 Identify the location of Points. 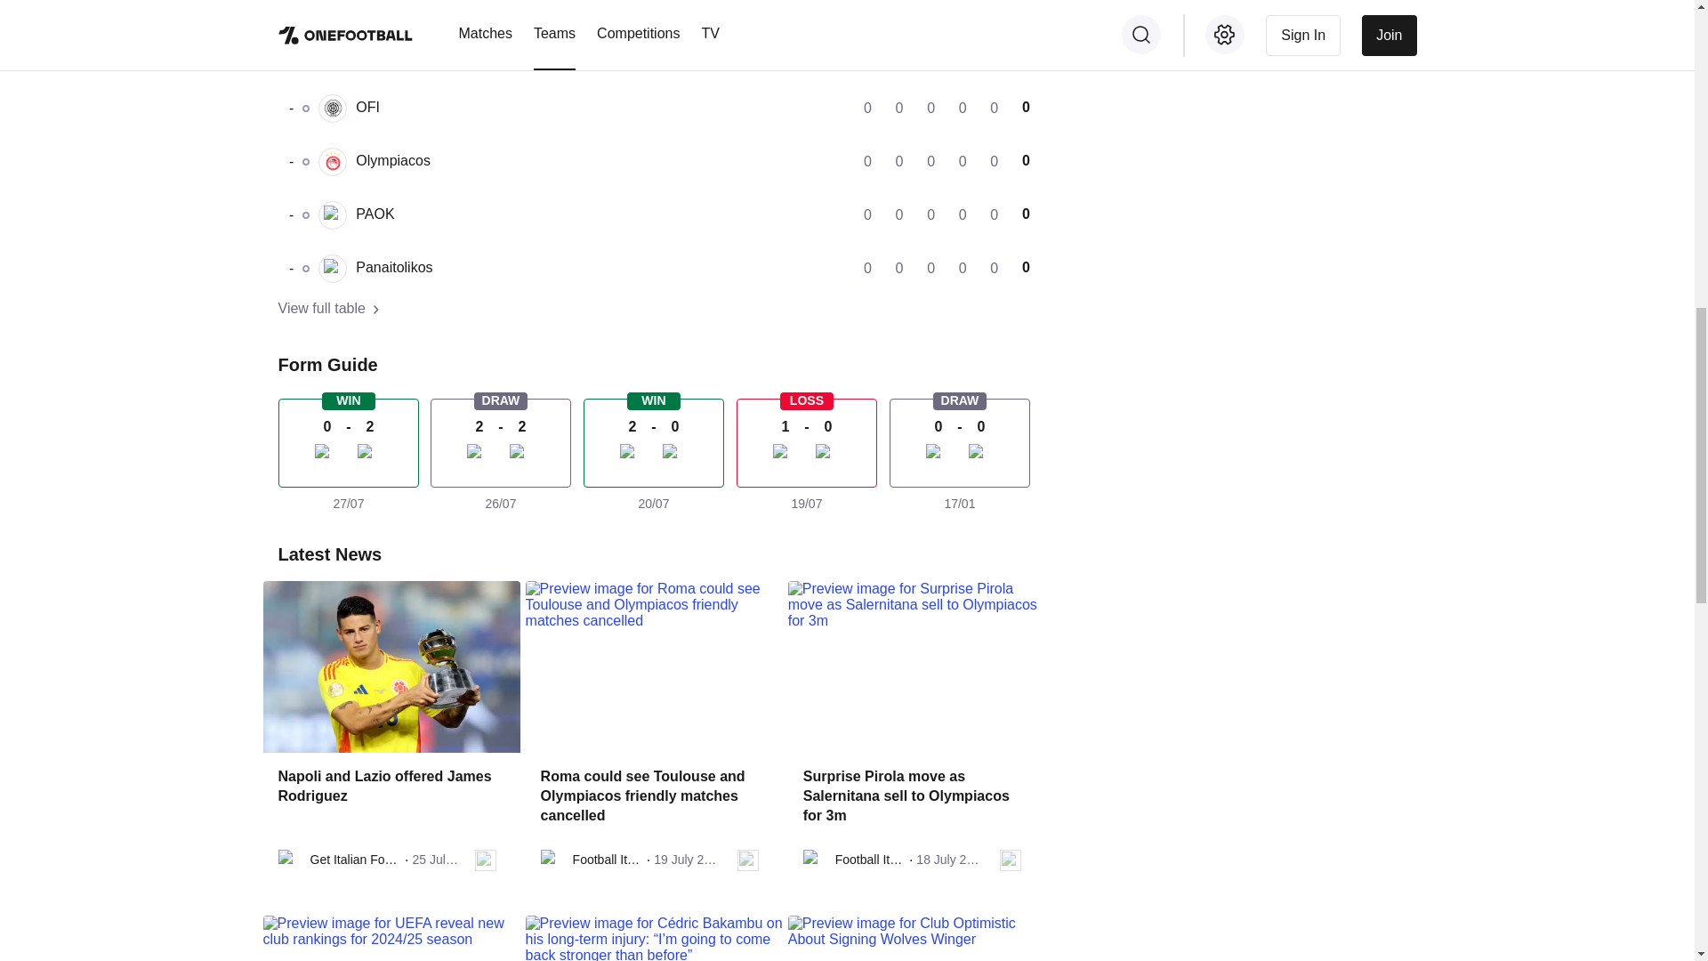
(486, 860).